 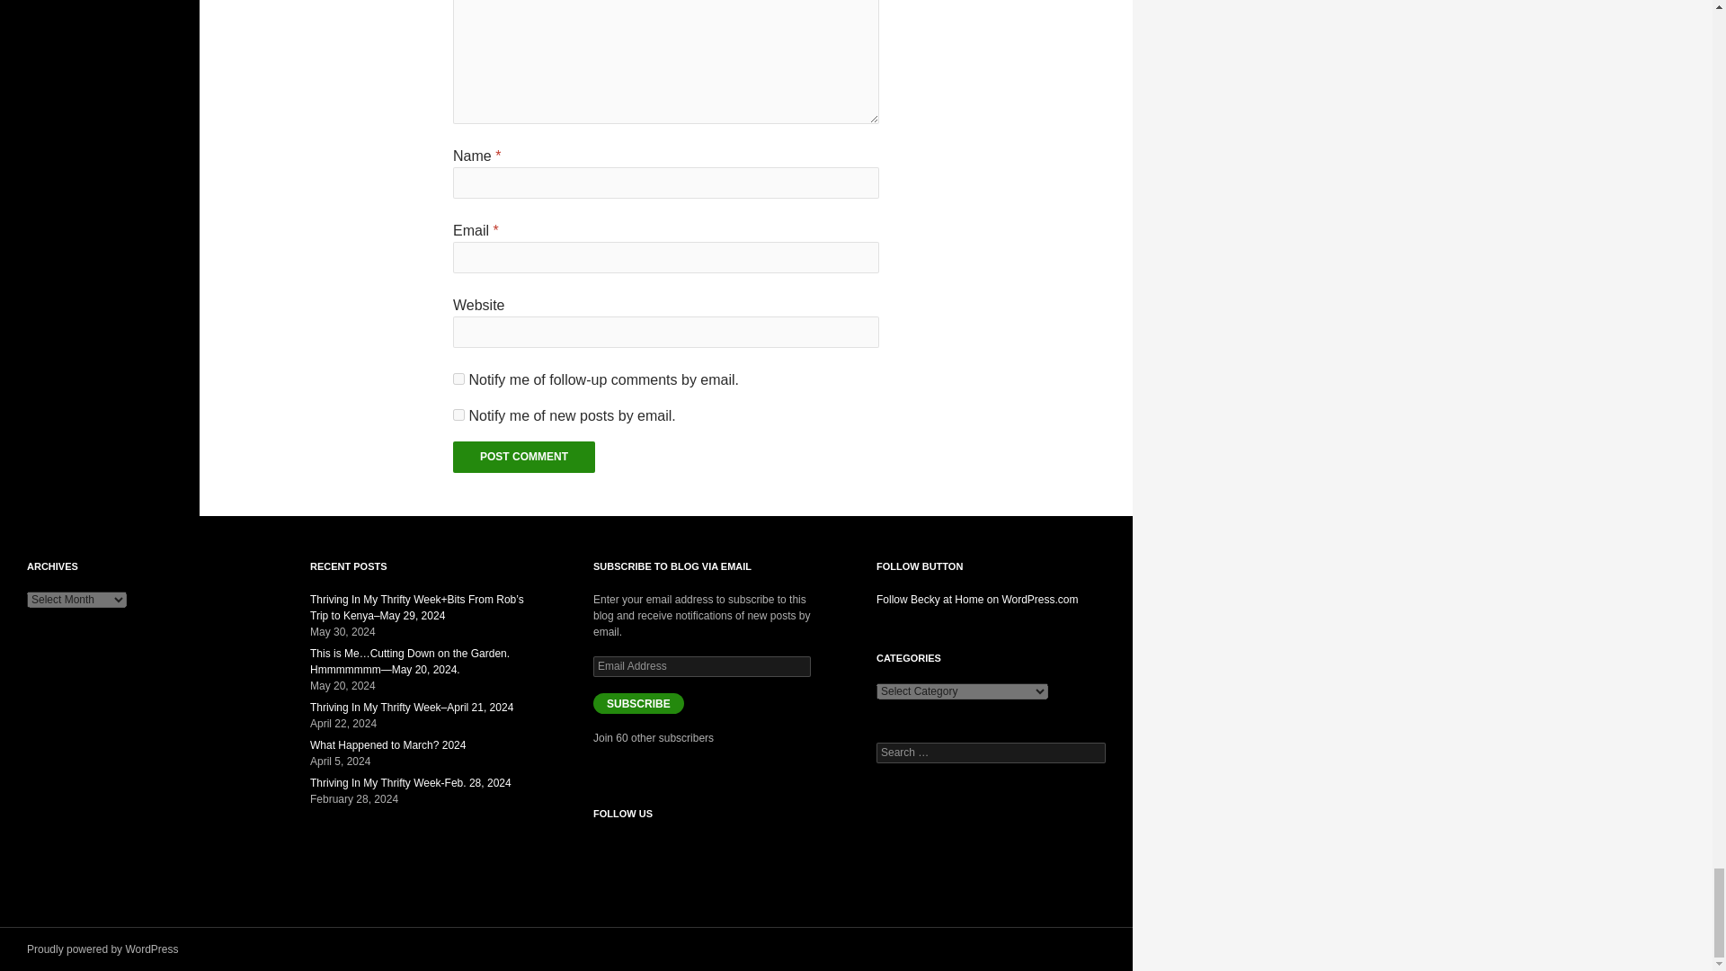 What do you see at coordinates (523, 457) in the screenshot?
I see `Post Comment` at bounding box center [523, 457].